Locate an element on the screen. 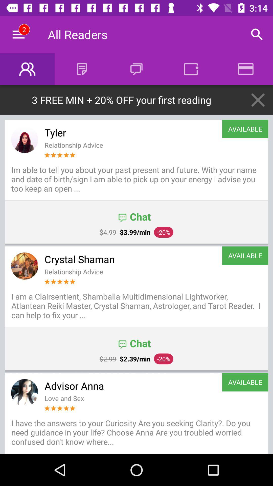 The image size is (273, 486). launch the icon next to the all readers item is located at coordinates (257, 34).